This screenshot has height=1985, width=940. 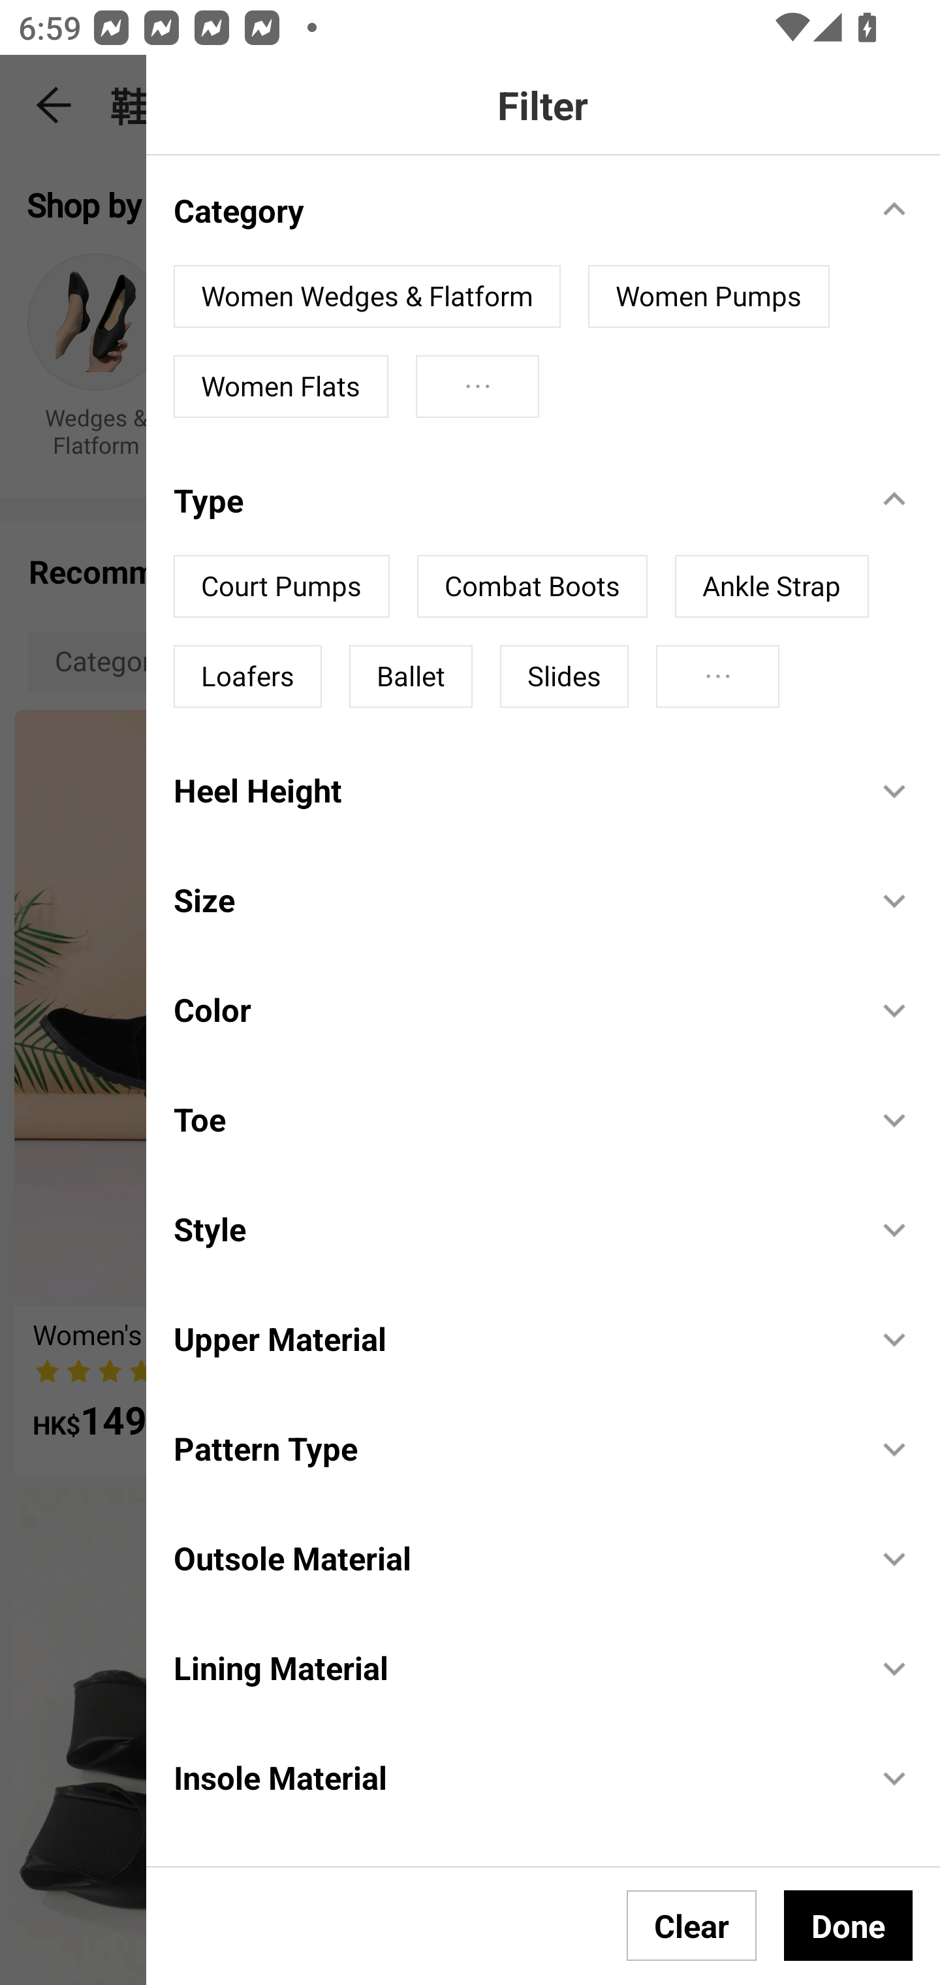 I want to click on Slides, so click(x=564, y=676).